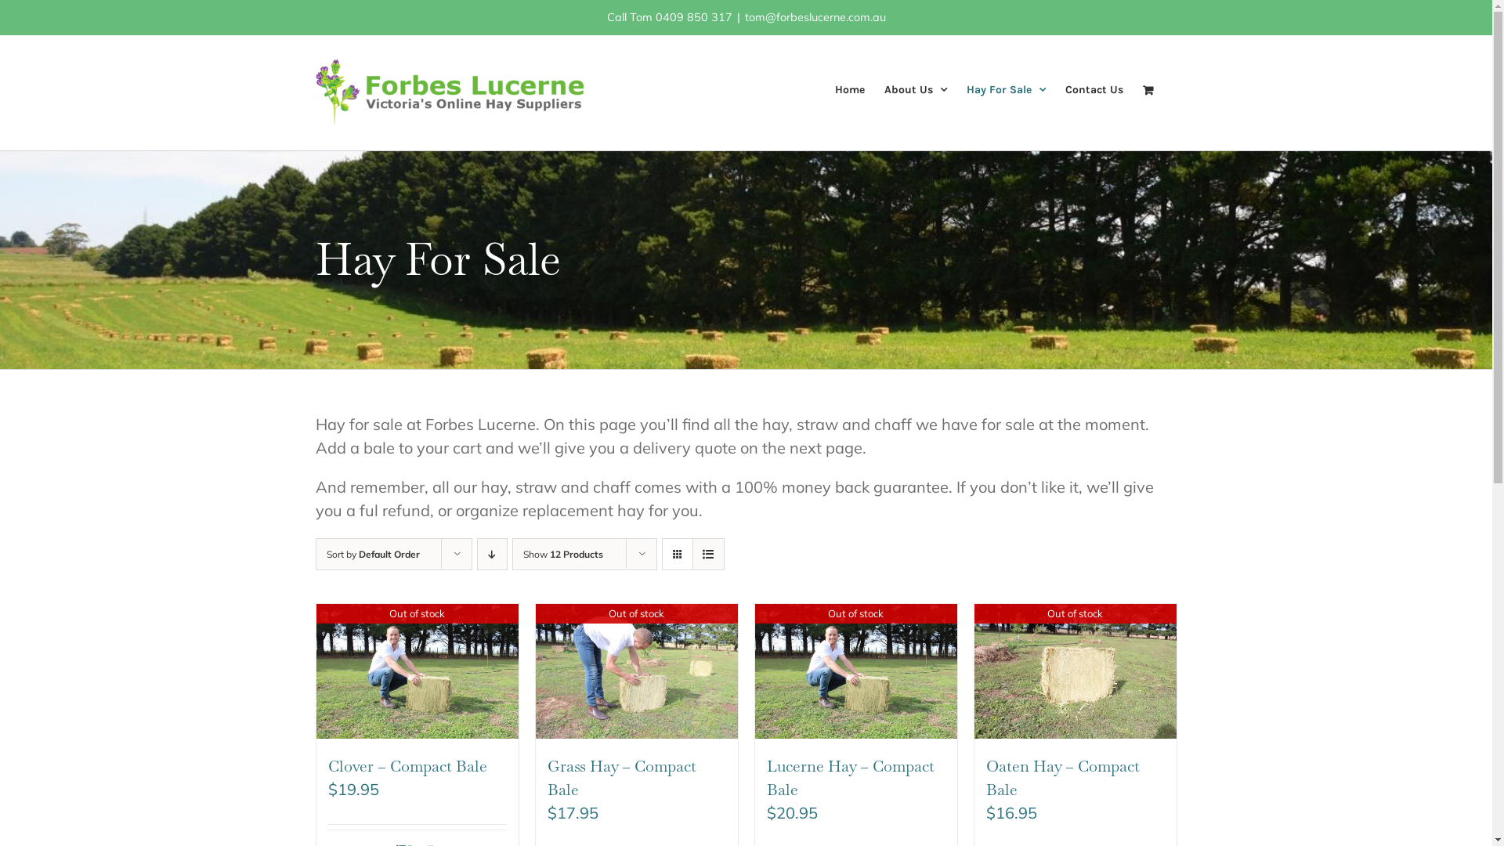 Image resolution: width=1504 pixels, height=846 pixels. Describe the element at coordinates (637, 671) in the screenshot. I see `Out of stock` at that location.